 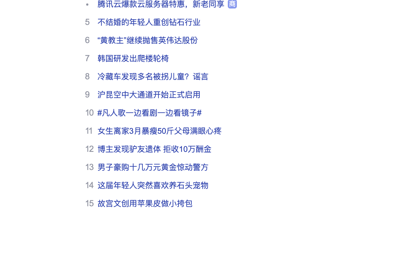 I want to click on 13, so click(x=89, y=167).